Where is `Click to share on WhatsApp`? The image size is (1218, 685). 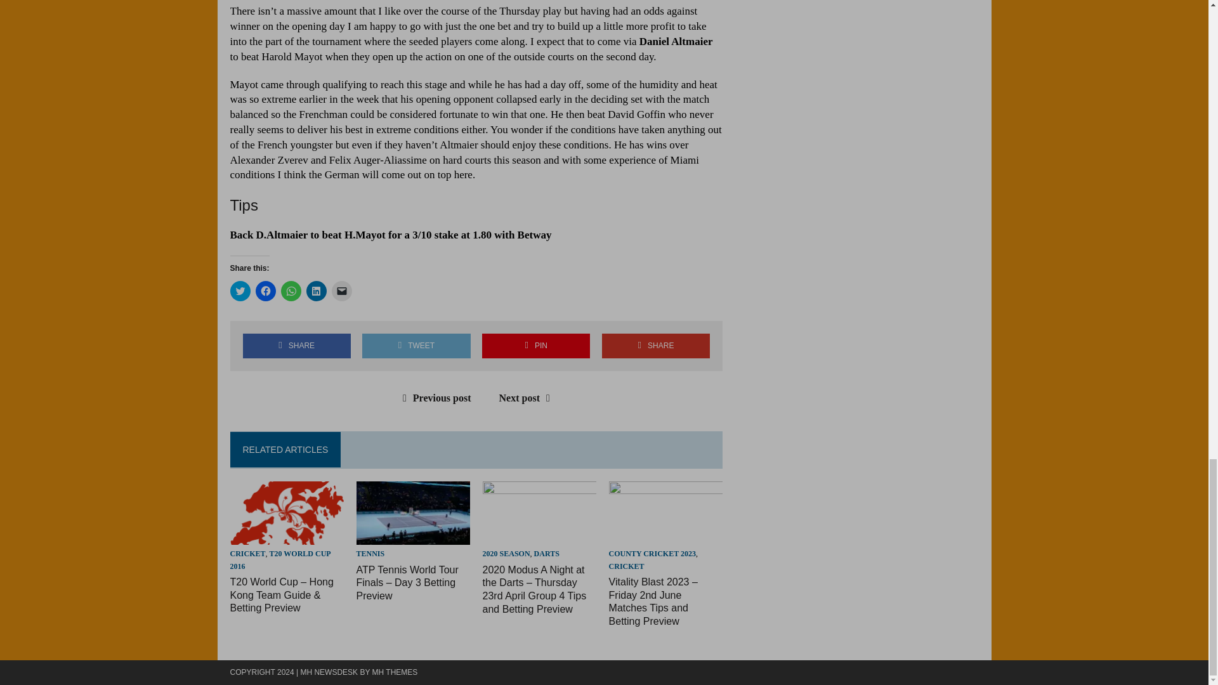 Click to share on WhatsApp is located at coordinates (291, 290).